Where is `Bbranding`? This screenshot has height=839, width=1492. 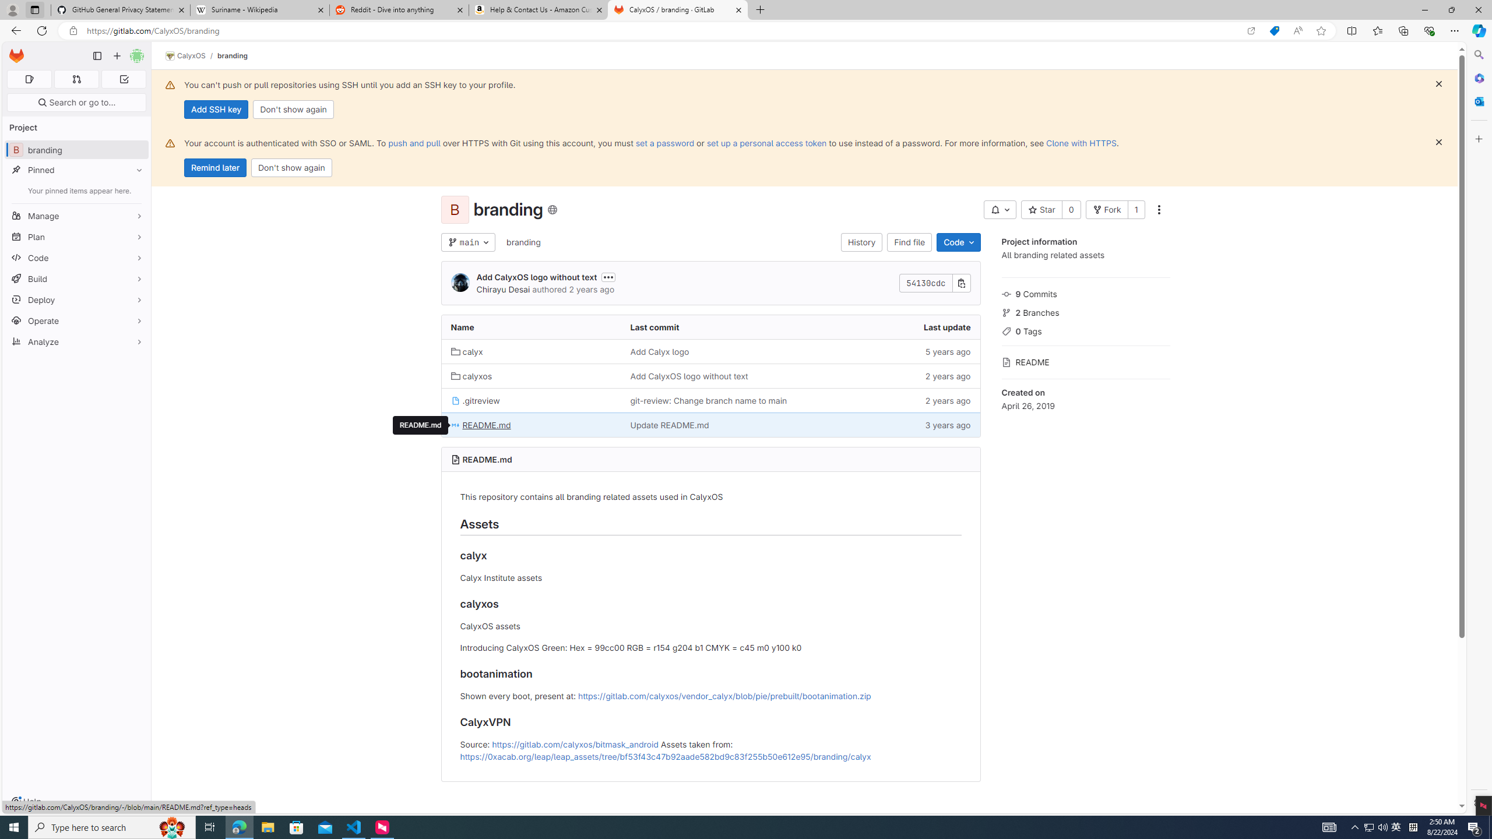
Bbranding is located at coordinates (77, 149).